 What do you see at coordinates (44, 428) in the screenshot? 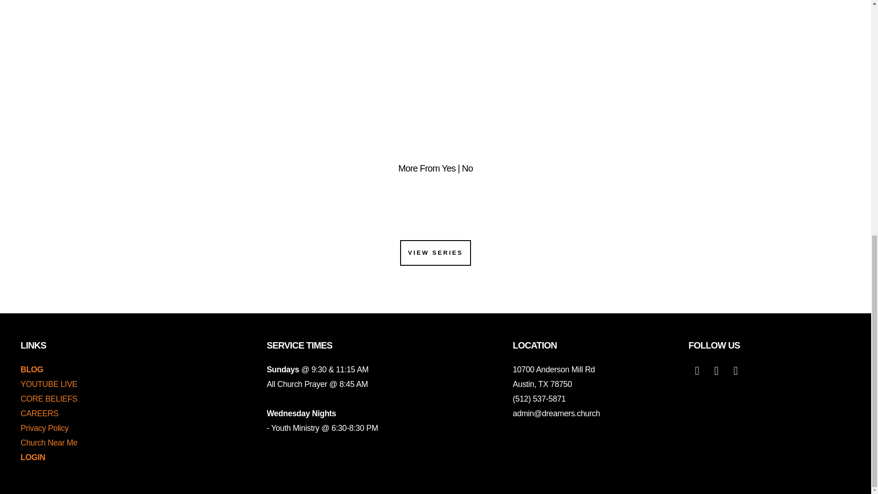
I see `Privacy Policy` at bounding box center [44, 428].